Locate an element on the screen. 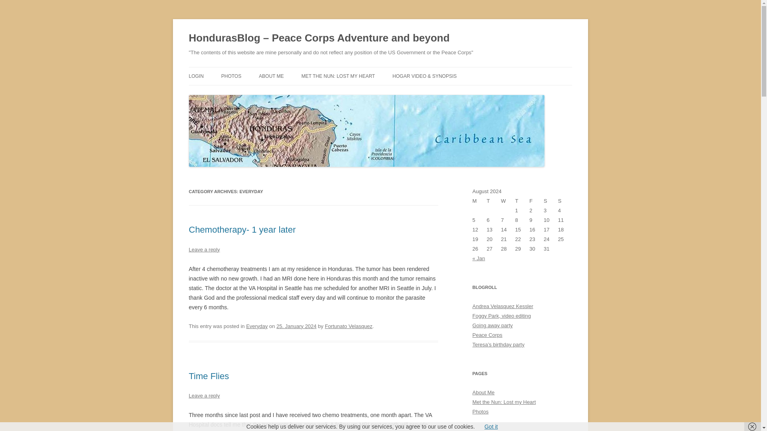  Fortunato Velasquez is located at coordinates (348, 326).